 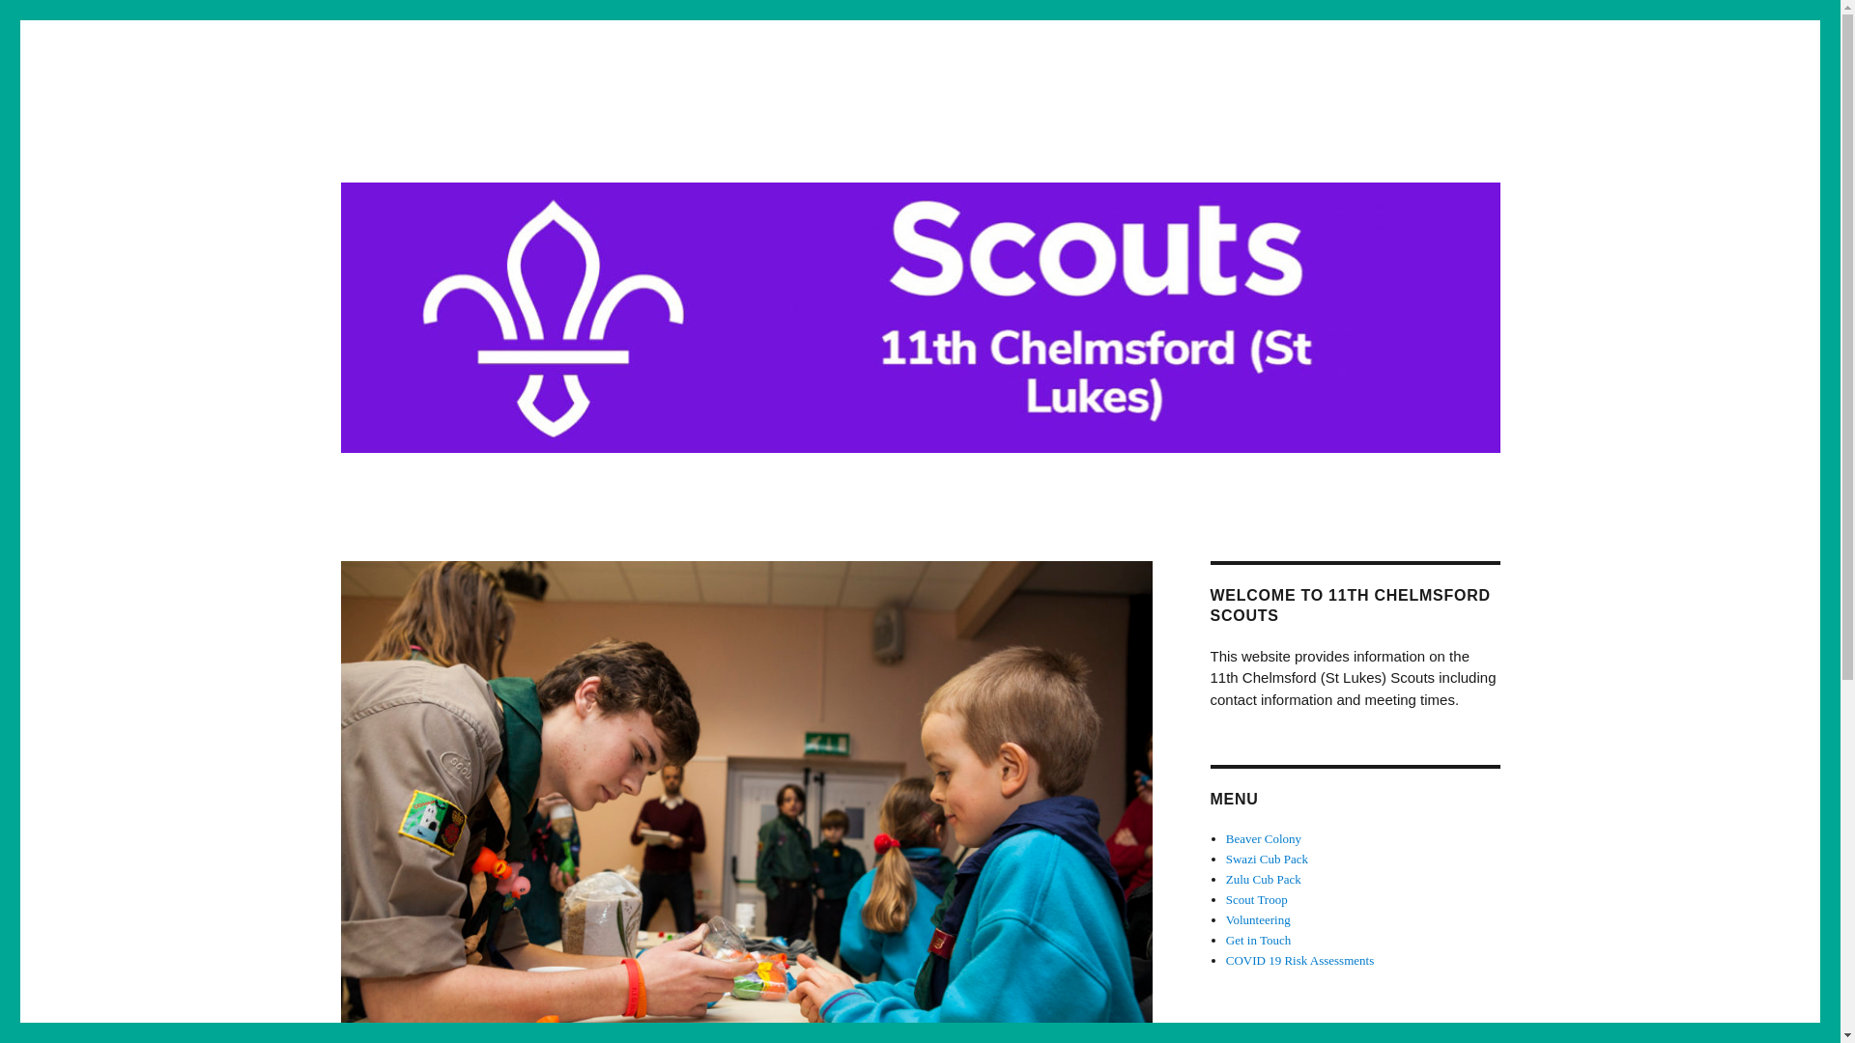 What do you see at coordinates (1300, 960) in the screenshot?
I see `COVID 19 Risk Assessments` at bounding box center [1300, 960].